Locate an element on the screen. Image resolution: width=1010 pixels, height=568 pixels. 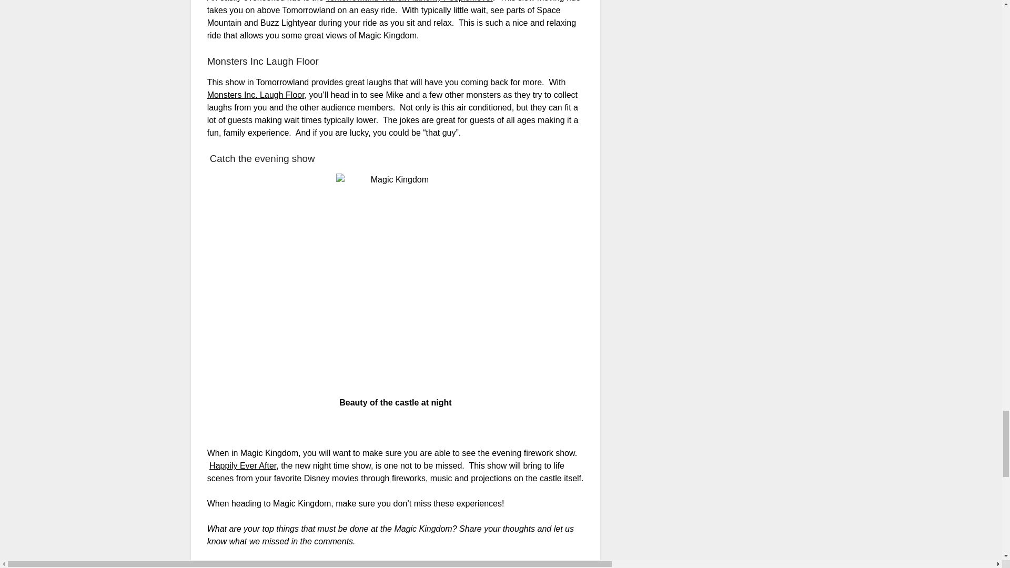
Tomorrowland Transit Authority PeopleMover is located at coordinates (409, 1).